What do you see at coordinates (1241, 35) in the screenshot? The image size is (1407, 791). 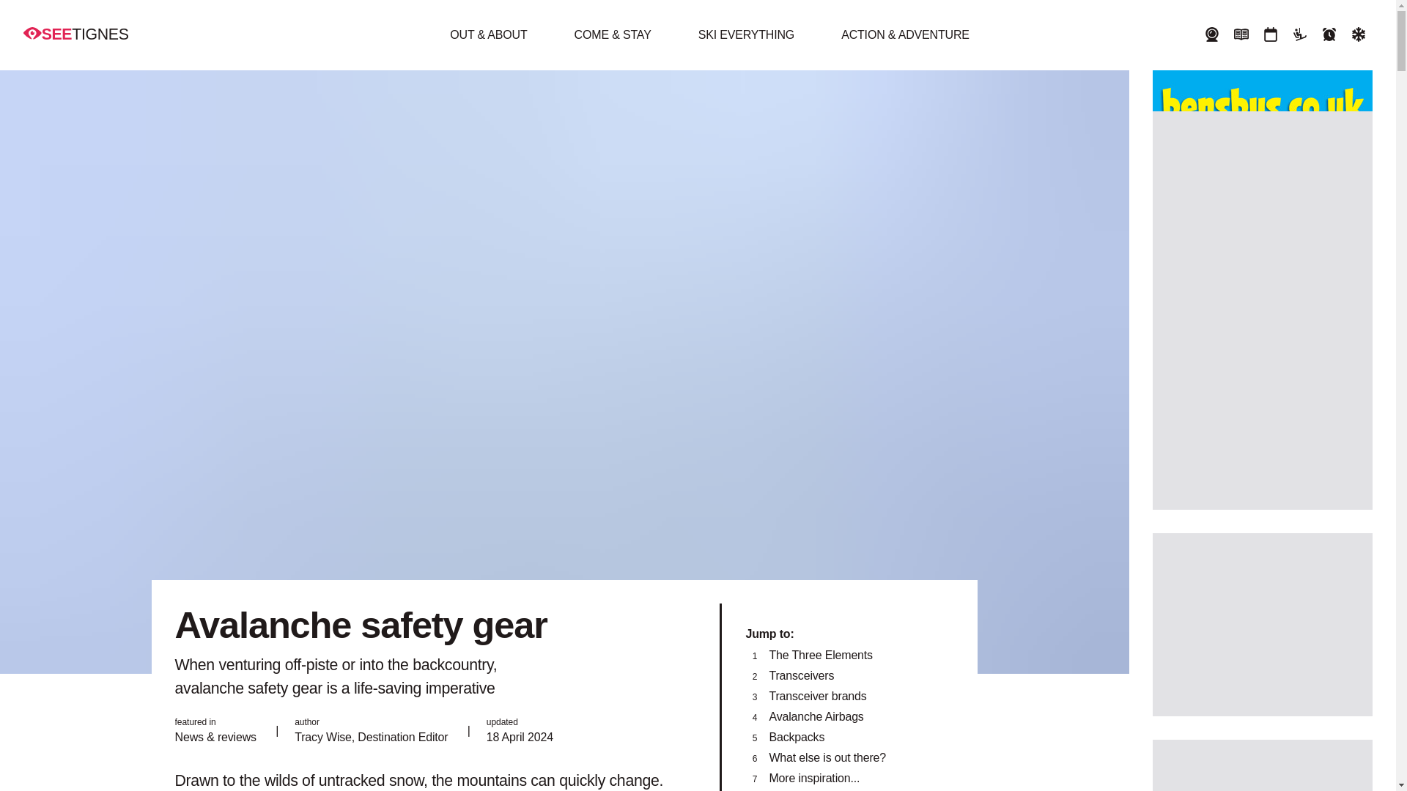 I see `News` at bounding box center [1241, 35].